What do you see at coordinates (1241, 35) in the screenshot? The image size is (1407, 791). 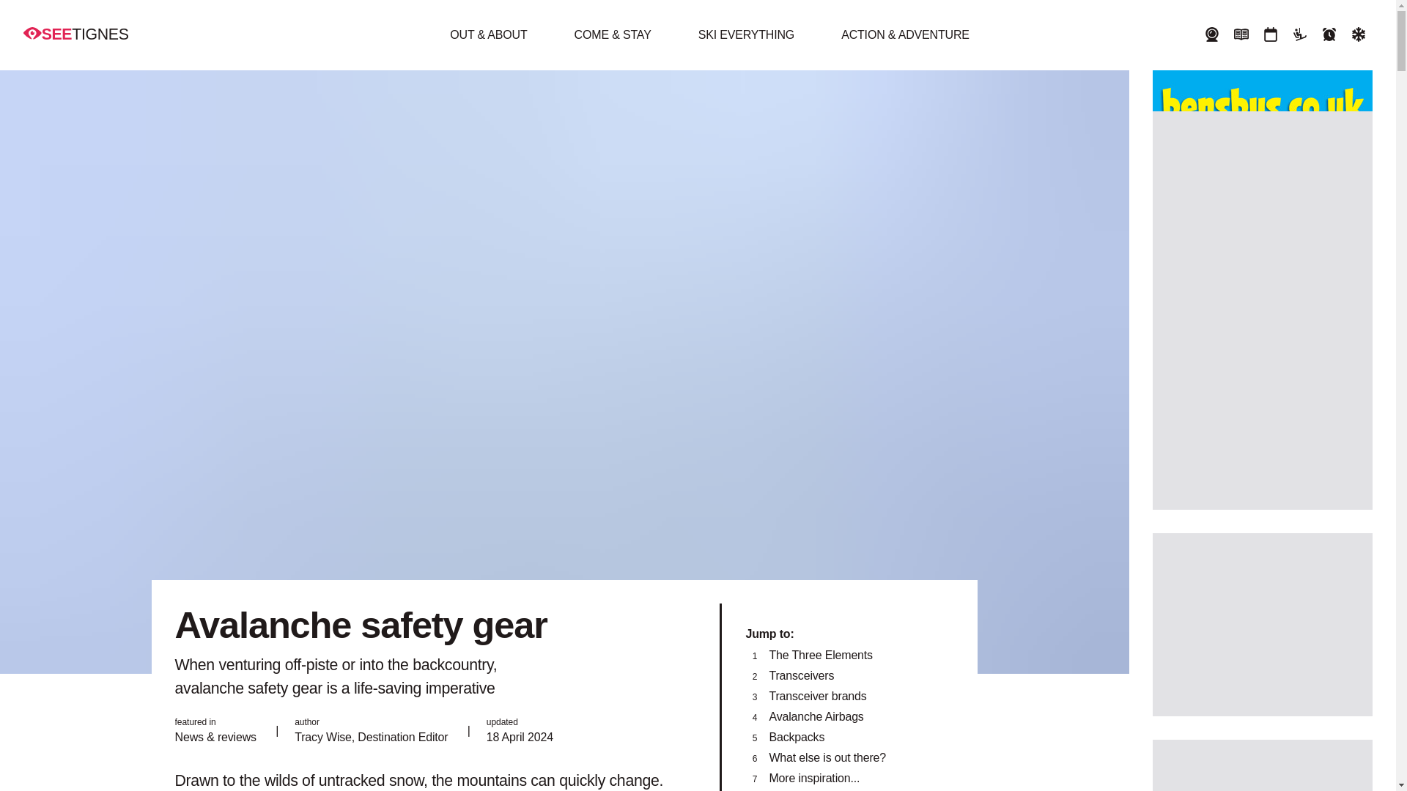 I see `News` at bounding box center [1241, 35].